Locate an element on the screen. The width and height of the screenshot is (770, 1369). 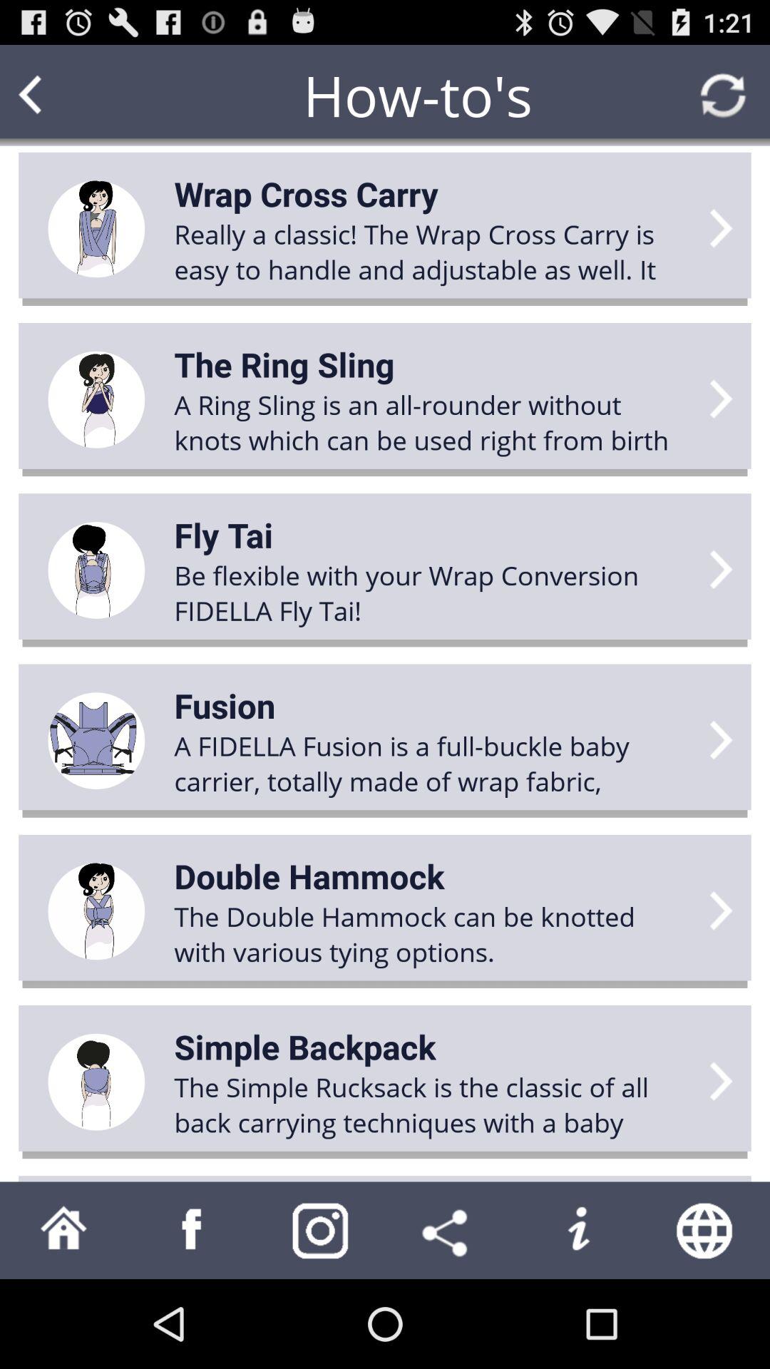
turn off app below simple backpack icon is located at coordinates (432, 1104).